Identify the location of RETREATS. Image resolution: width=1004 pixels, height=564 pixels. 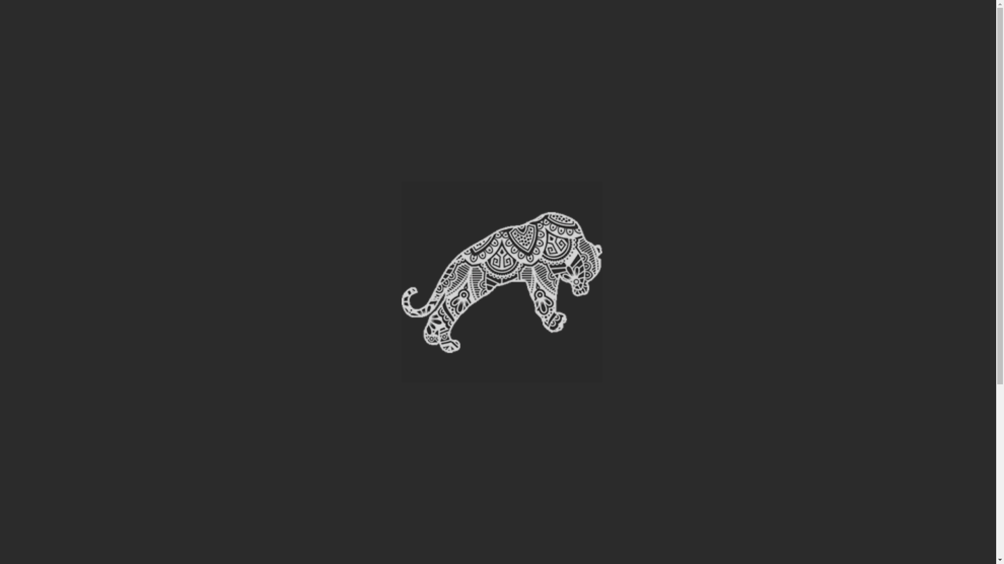
(362, 25).